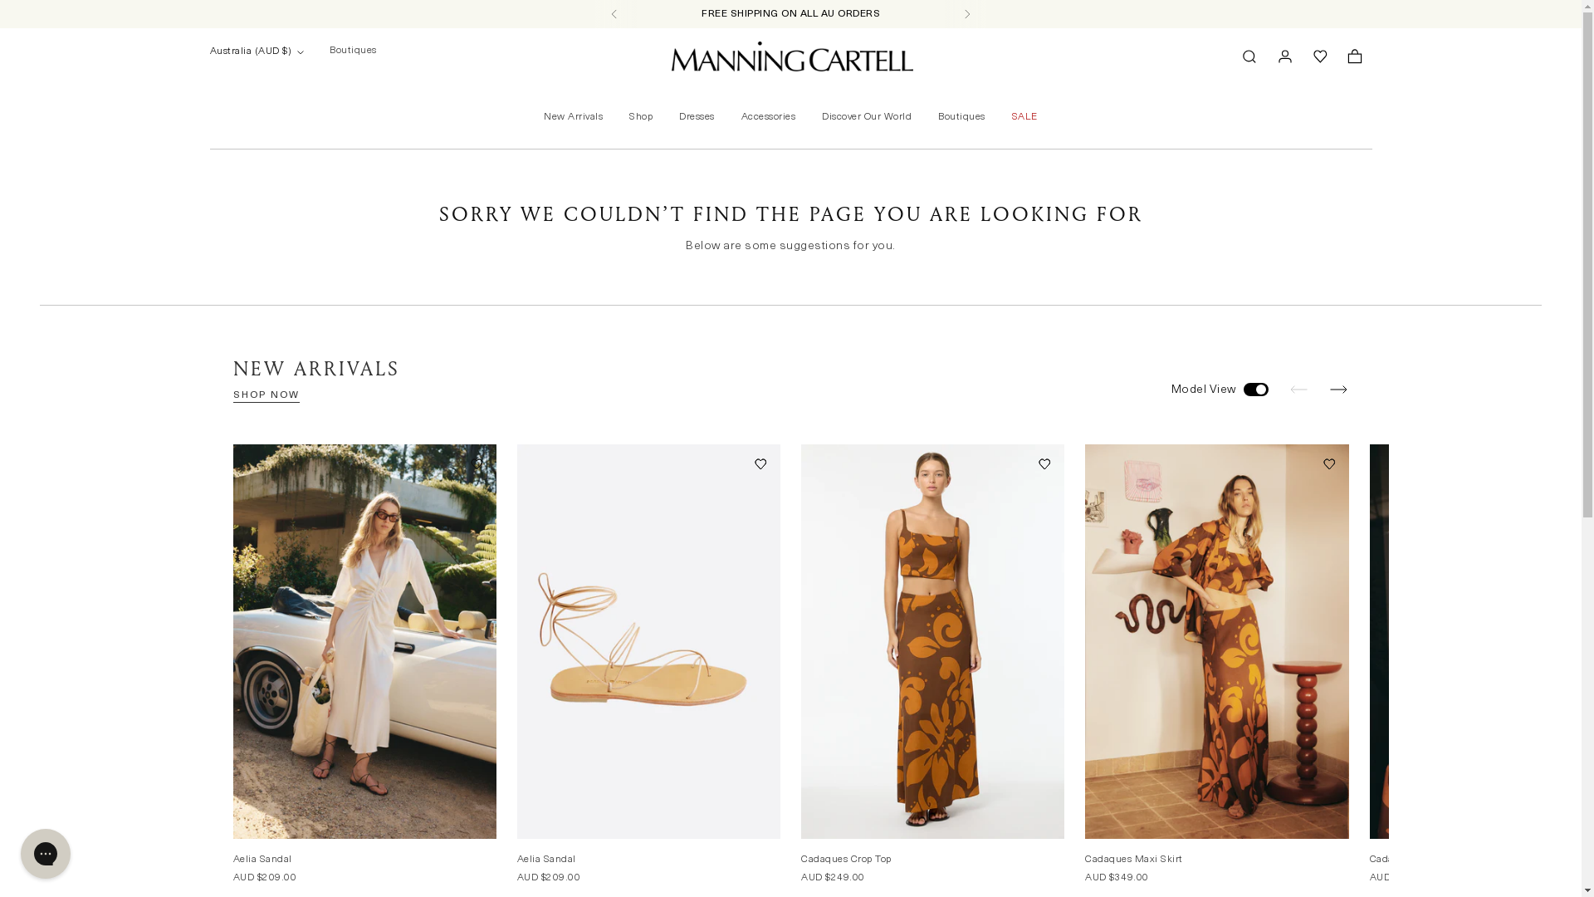 This screenshot has width=1594, height=897. What do you see at coordinates (1420, 860) in the screenshot?
I see `Cadaques Midi Dress` at bounding box center [1420, 860].